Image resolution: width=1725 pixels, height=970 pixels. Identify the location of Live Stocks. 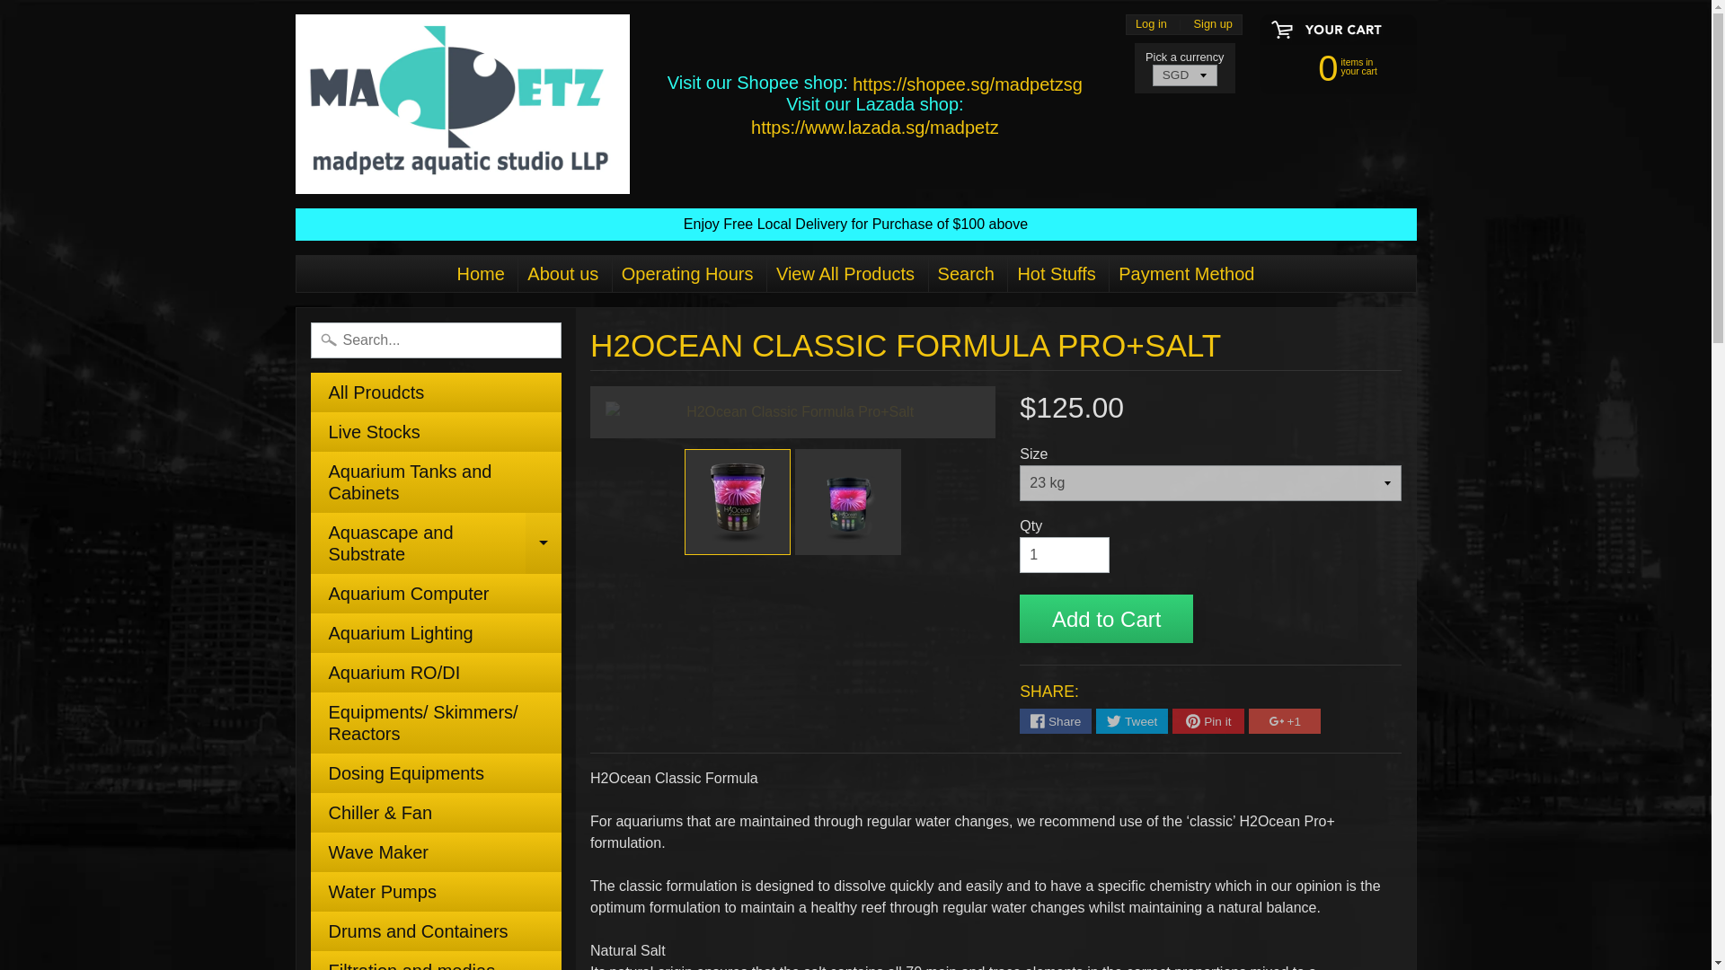
(1064, 555).